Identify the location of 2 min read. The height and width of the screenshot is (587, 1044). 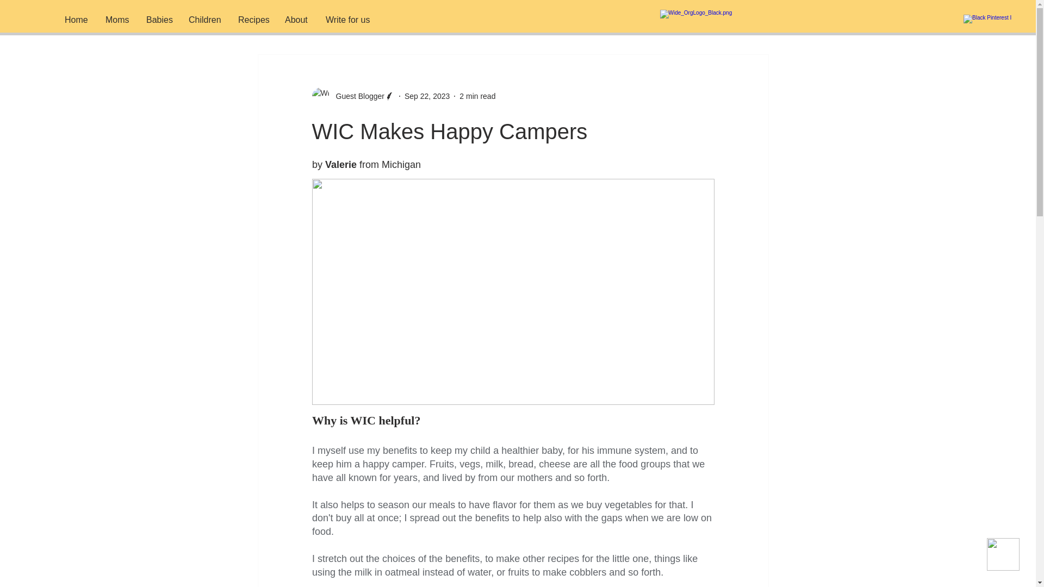
(477, 96).